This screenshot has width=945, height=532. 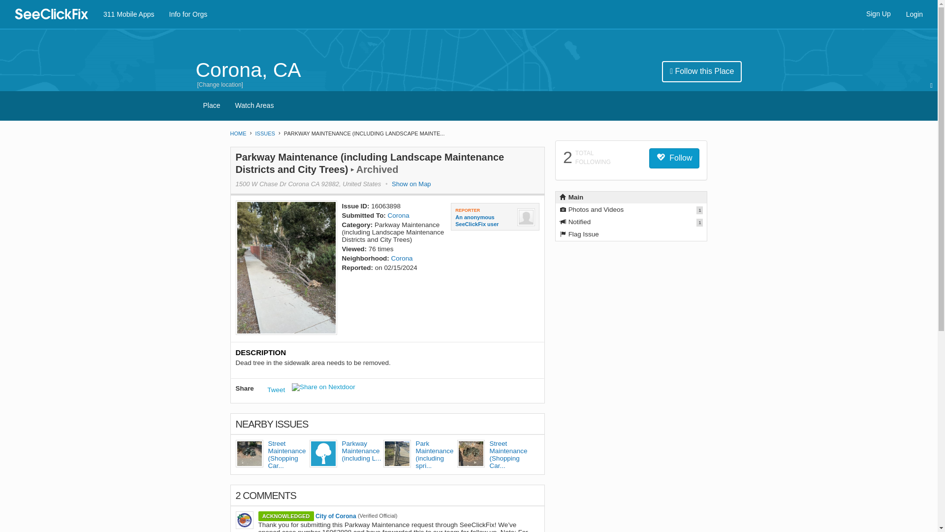 I want to click on Info for Orgs, so click(x=188, y=14).